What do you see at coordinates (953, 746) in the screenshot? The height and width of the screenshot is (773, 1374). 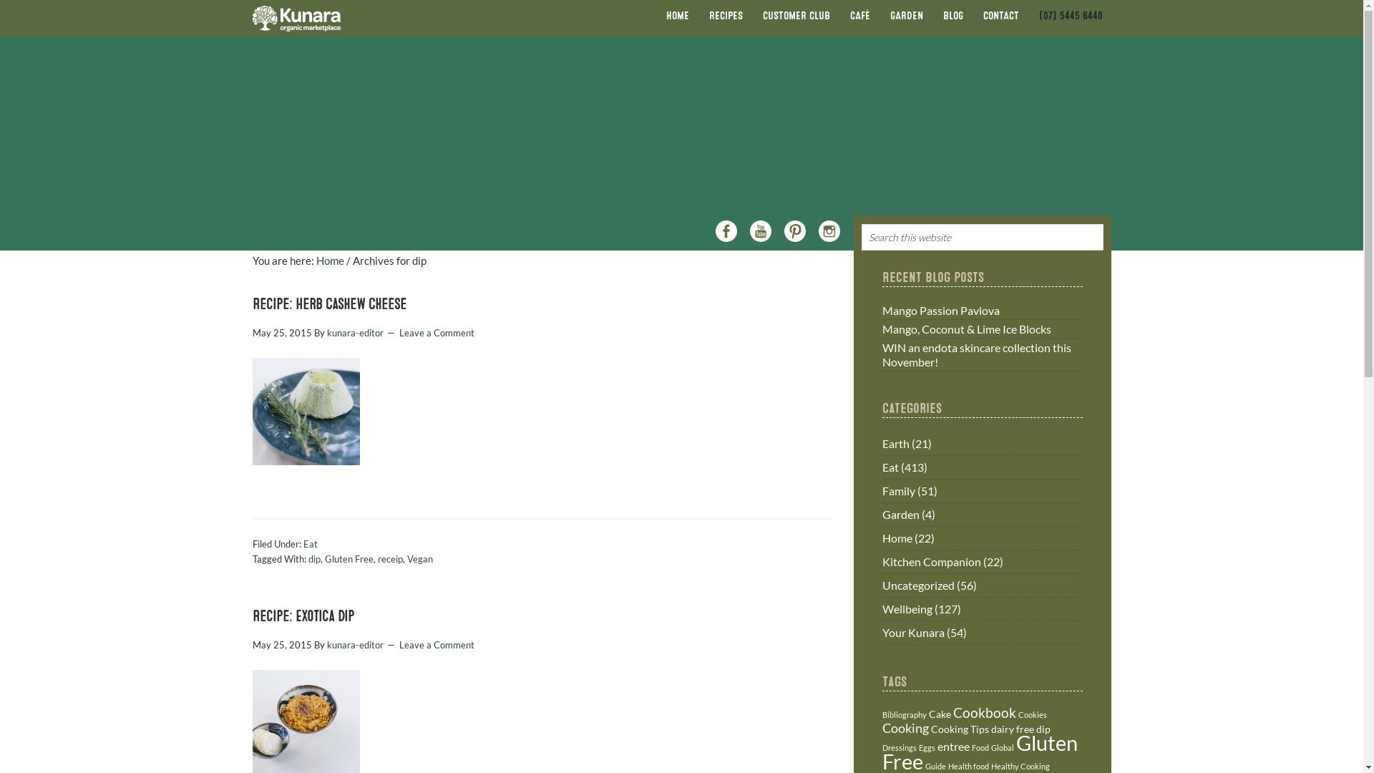 I see `entree` at bounding box center [953, 746].